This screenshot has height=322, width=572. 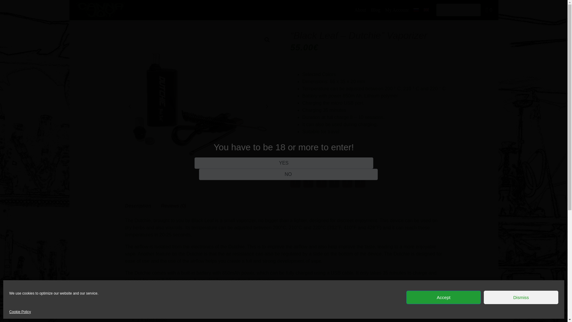 What do you see at coordinates (305, 162) in the screenshot?
I see `Add to cart` at bounding box center [305, 162].